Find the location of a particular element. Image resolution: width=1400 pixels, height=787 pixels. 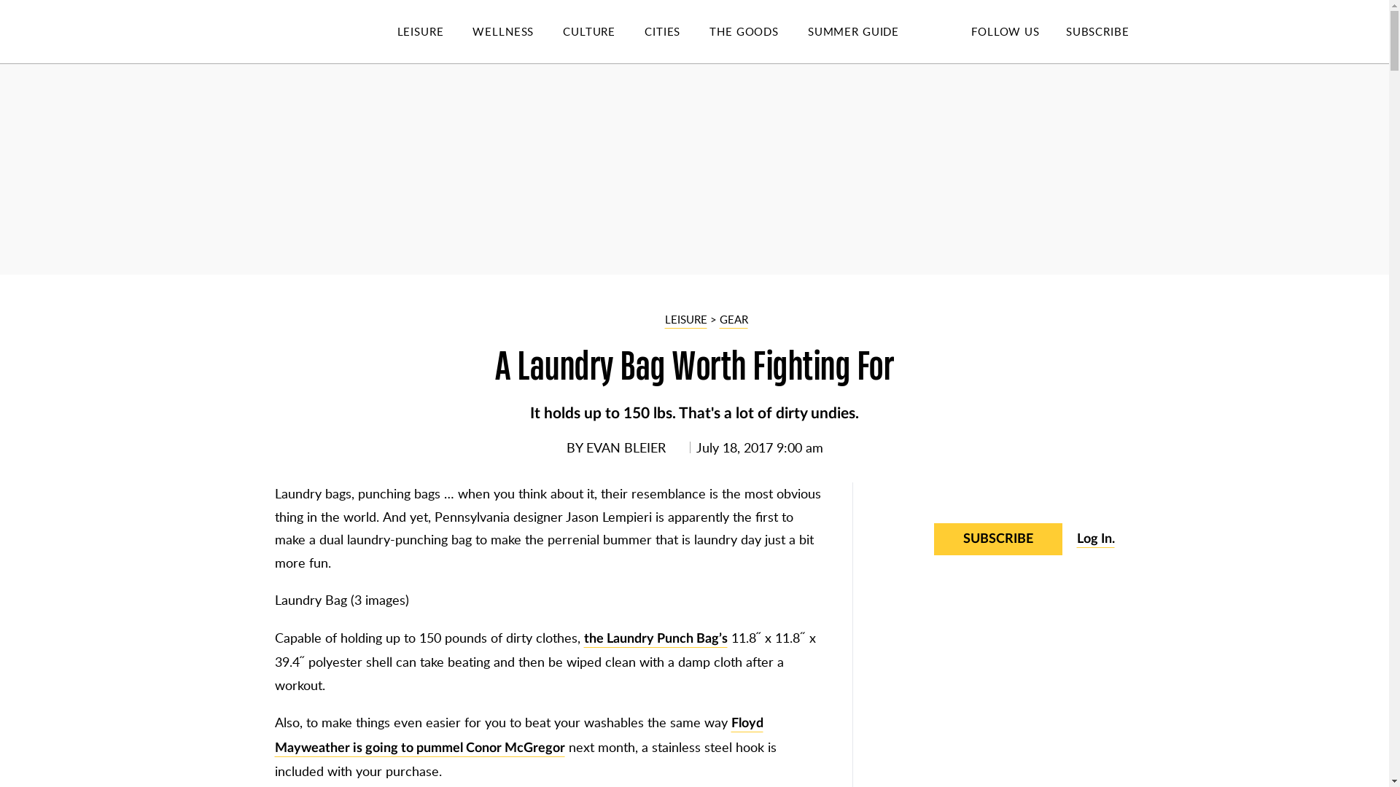

THE GOODS is located at coordinates (758, 32).